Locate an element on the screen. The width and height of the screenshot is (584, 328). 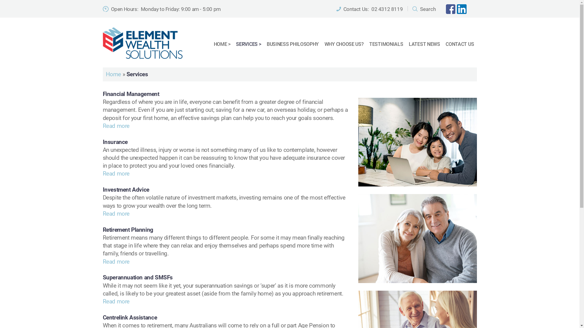
BUSINESS PHILOSOPHY is located at coordinates (293, 44).